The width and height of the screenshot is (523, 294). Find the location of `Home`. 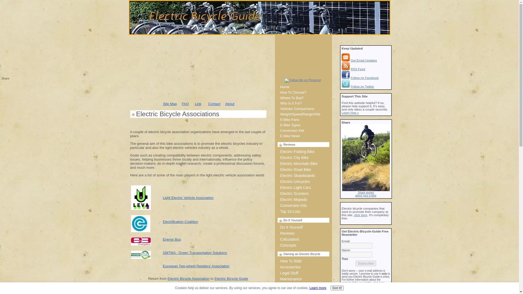

Home is located at coordinates (303, 87).